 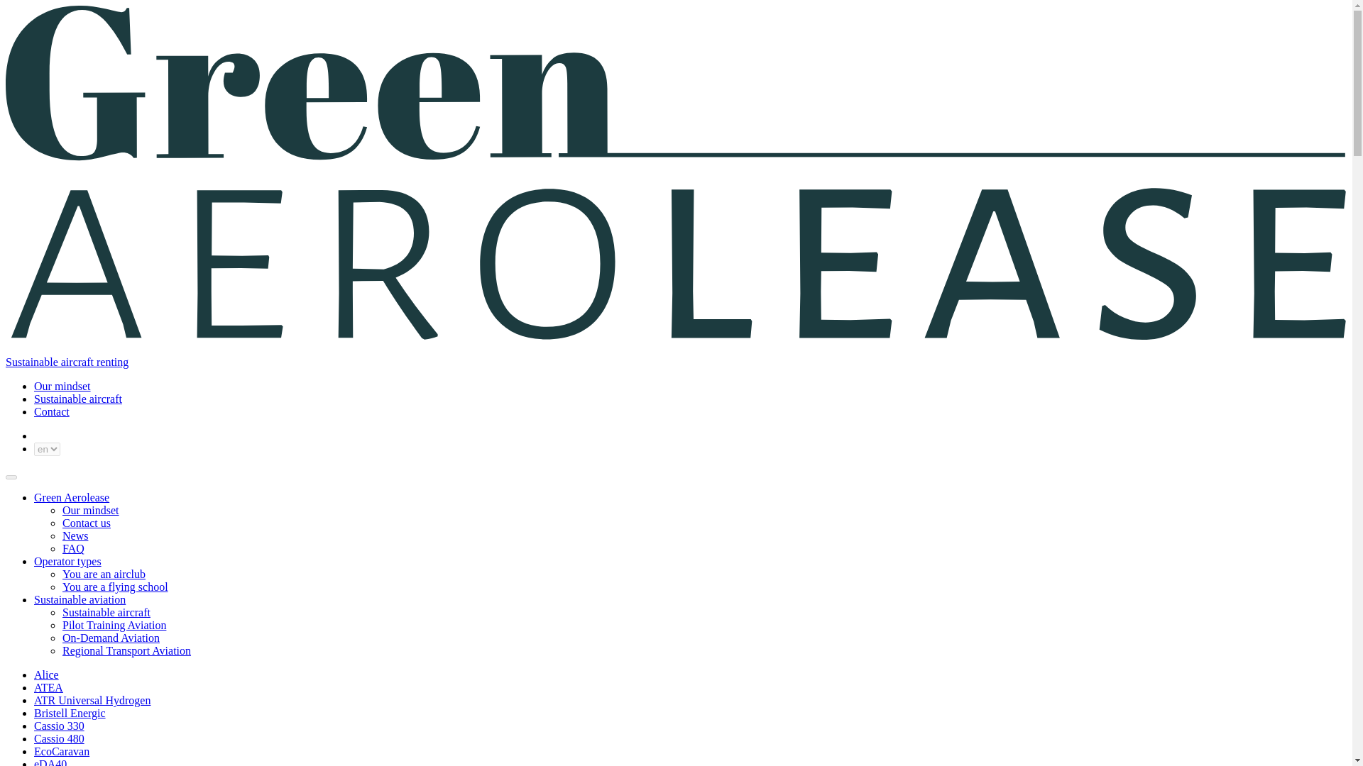 What do you see at coordinates (67, 562) in the screenshot?
I see `Operator types` at bounding box center [67, 562].